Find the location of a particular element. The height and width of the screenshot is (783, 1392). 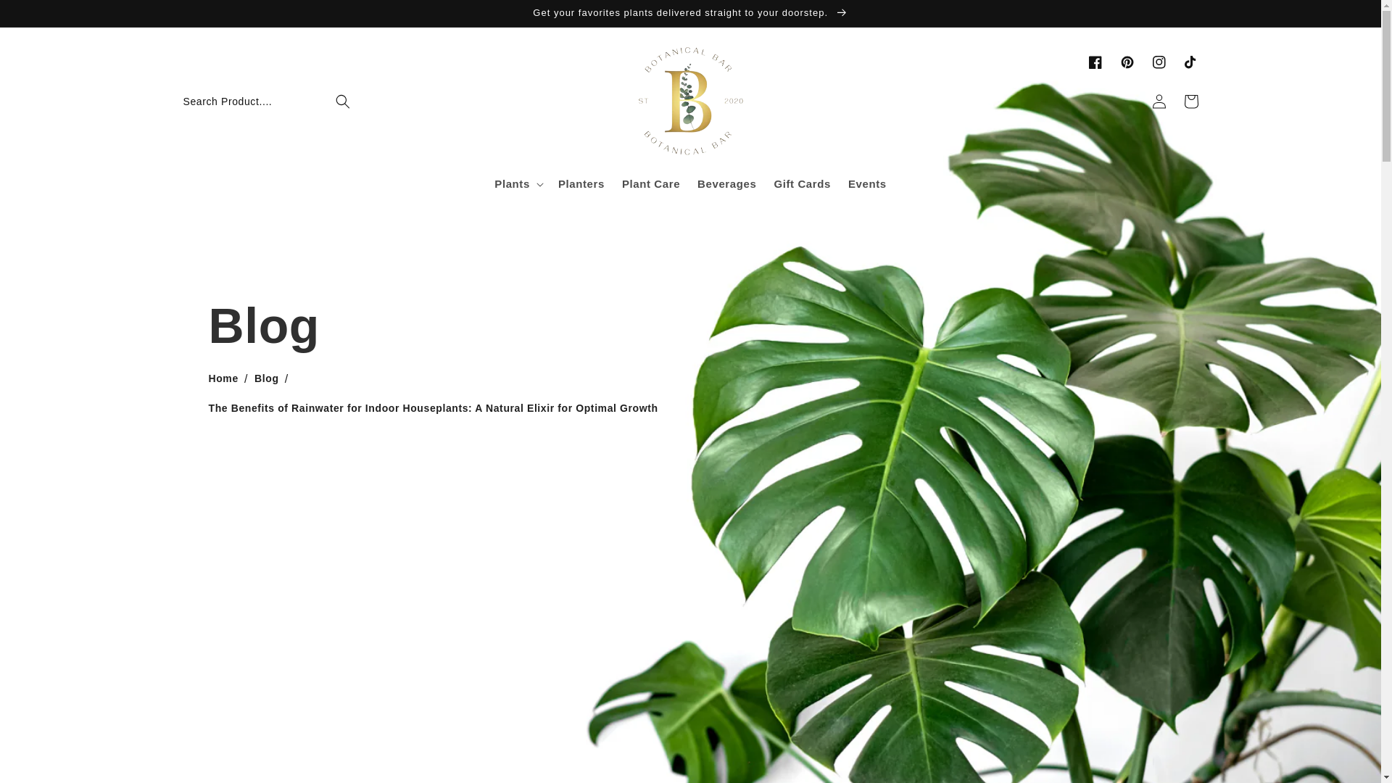

Facebook is located at coordinates (1095, 62).